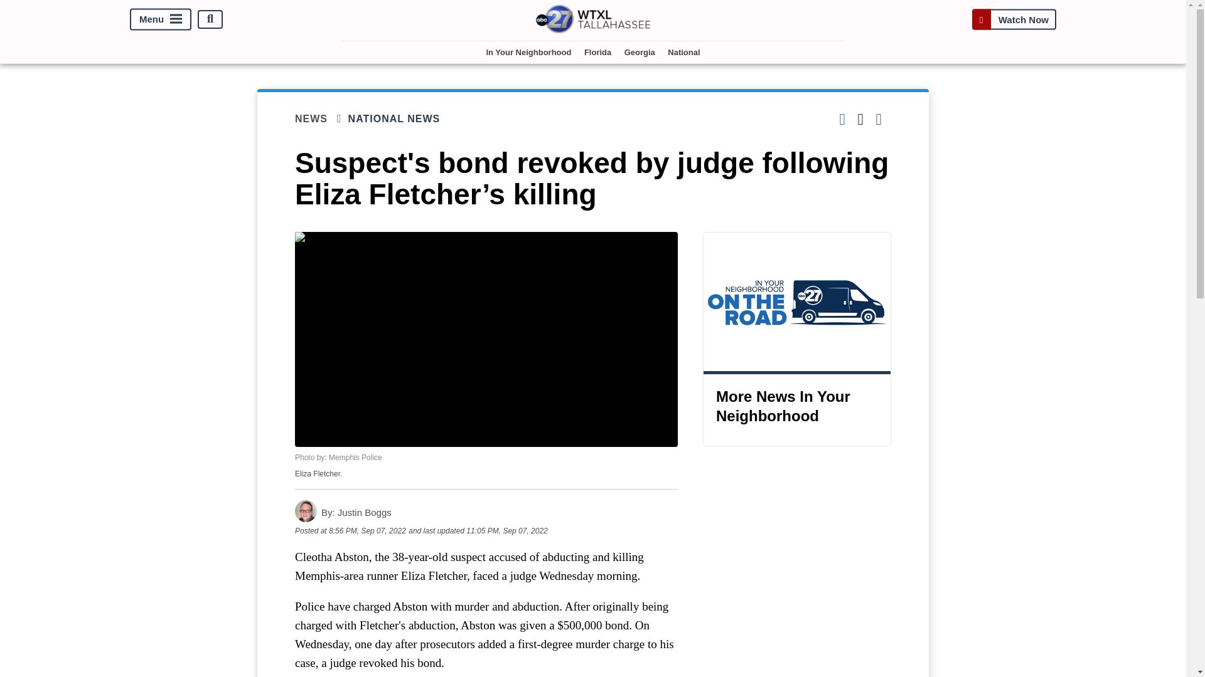  Describe the element at coordinates (161, 19) in the screenshot. I see `Menu` at that location.